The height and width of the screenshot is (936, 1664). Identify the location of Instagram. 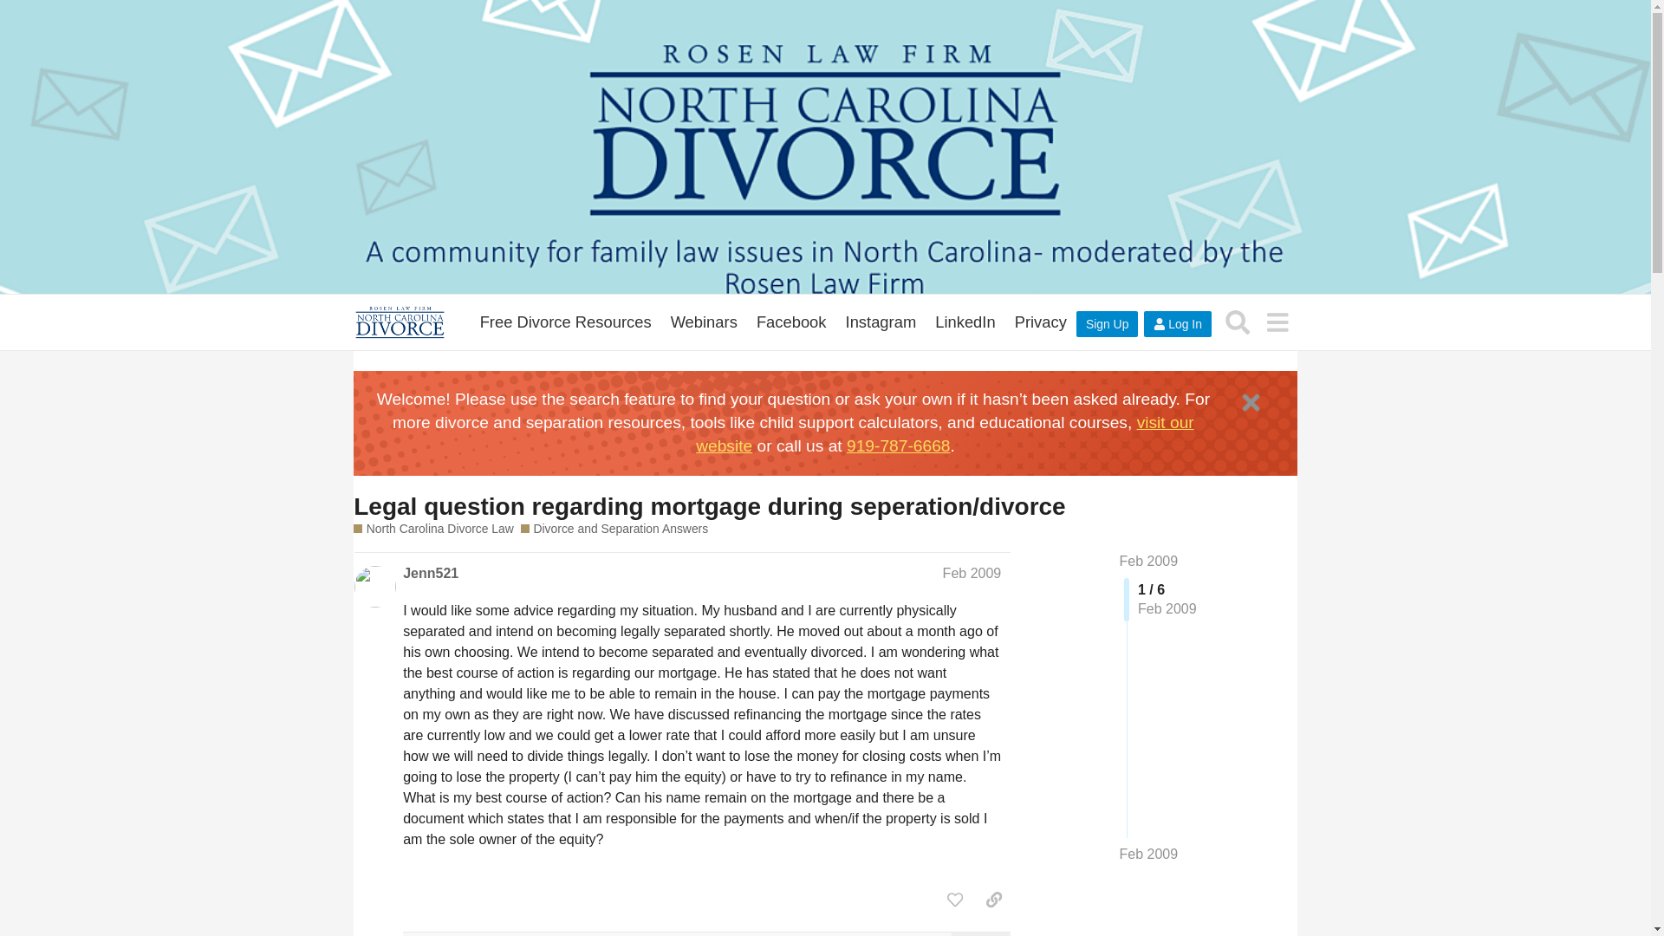
(881, 322).